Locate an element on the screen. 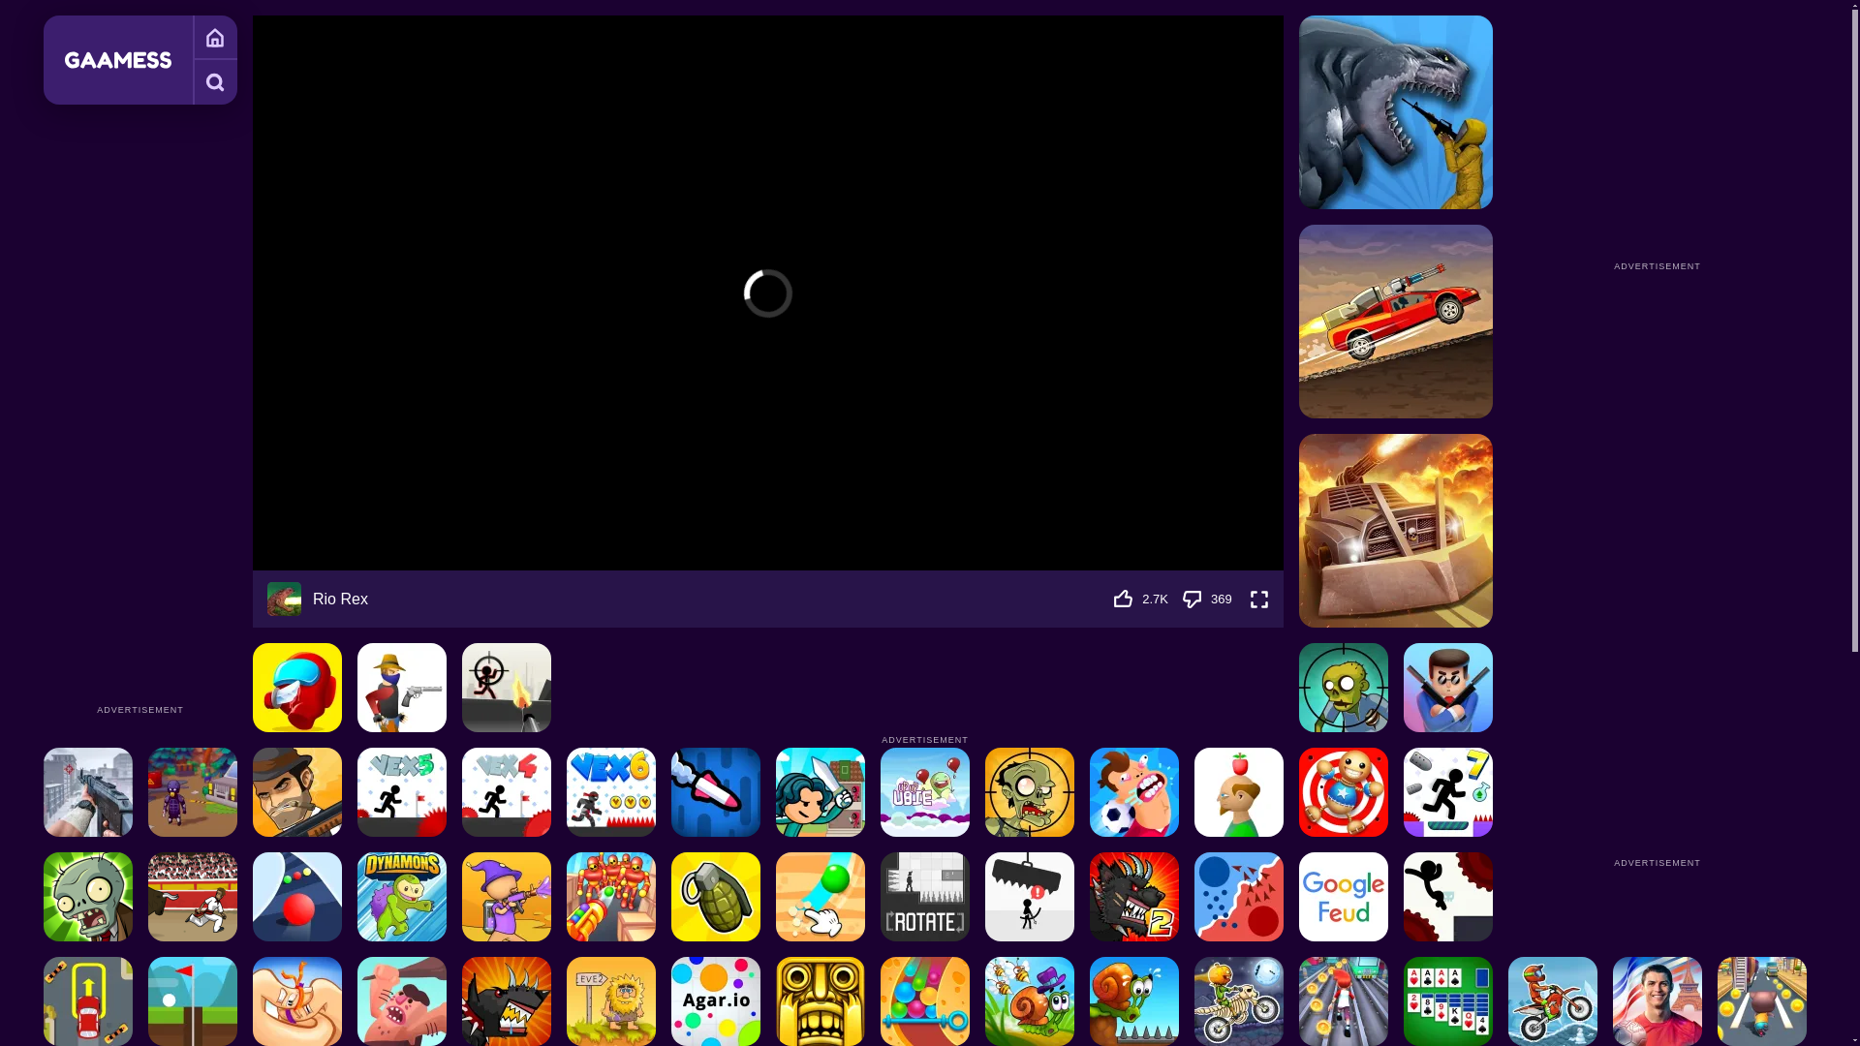 This screenshot has width=1860, height=1046. Games is located at coordinates (215, 37).